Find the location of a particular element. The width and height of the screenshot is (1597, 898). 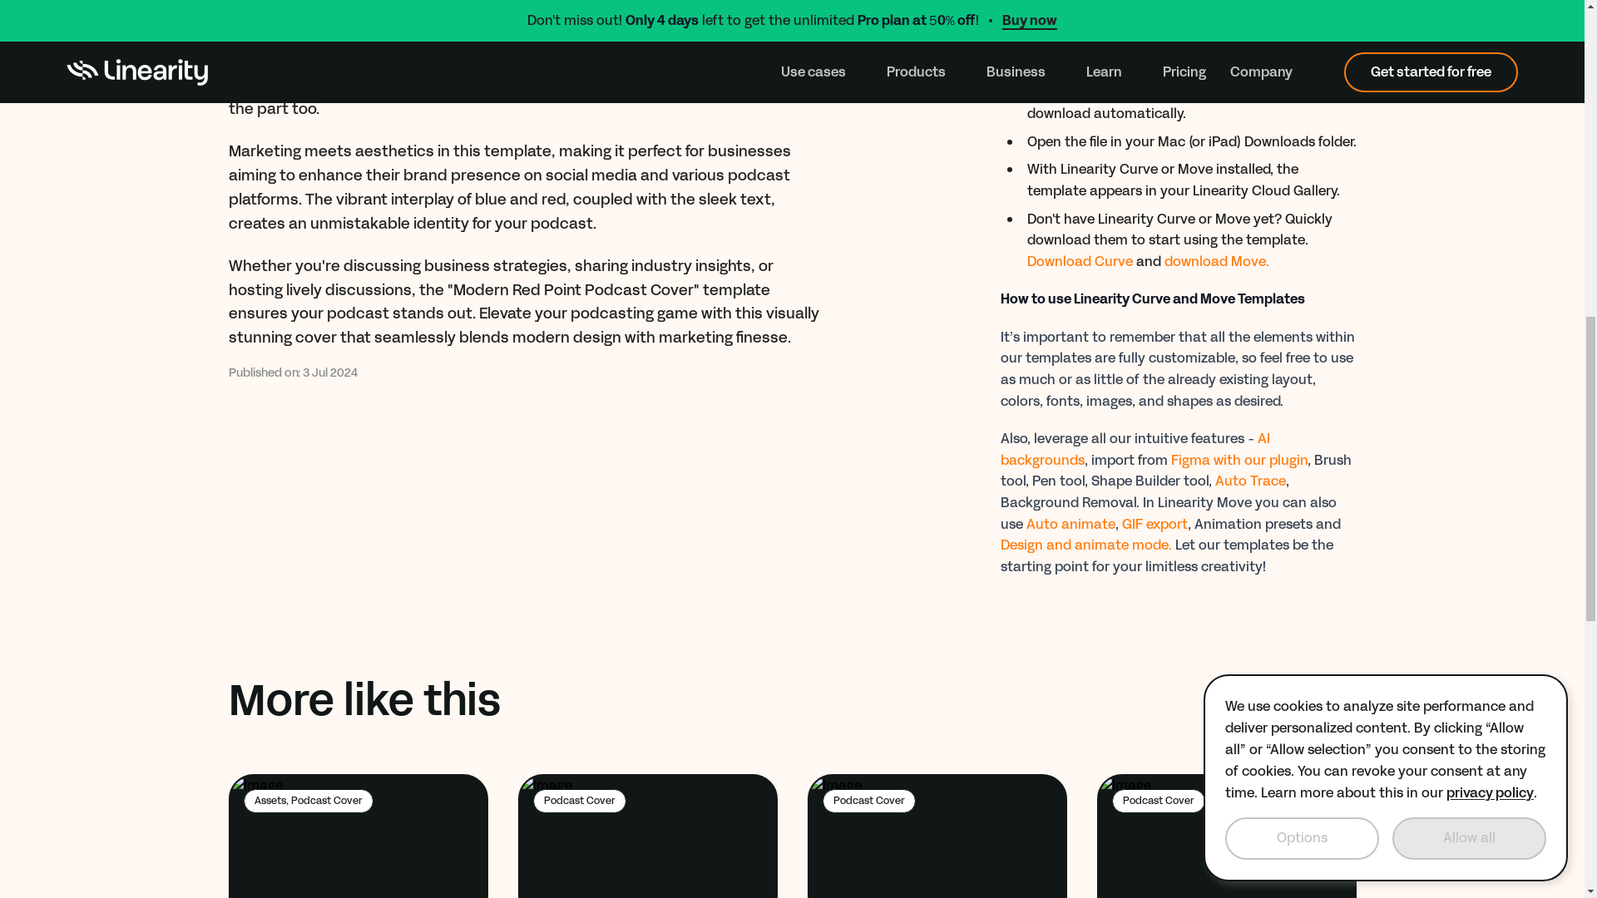

AI backgrounds is located at coordinates (1085, 545).